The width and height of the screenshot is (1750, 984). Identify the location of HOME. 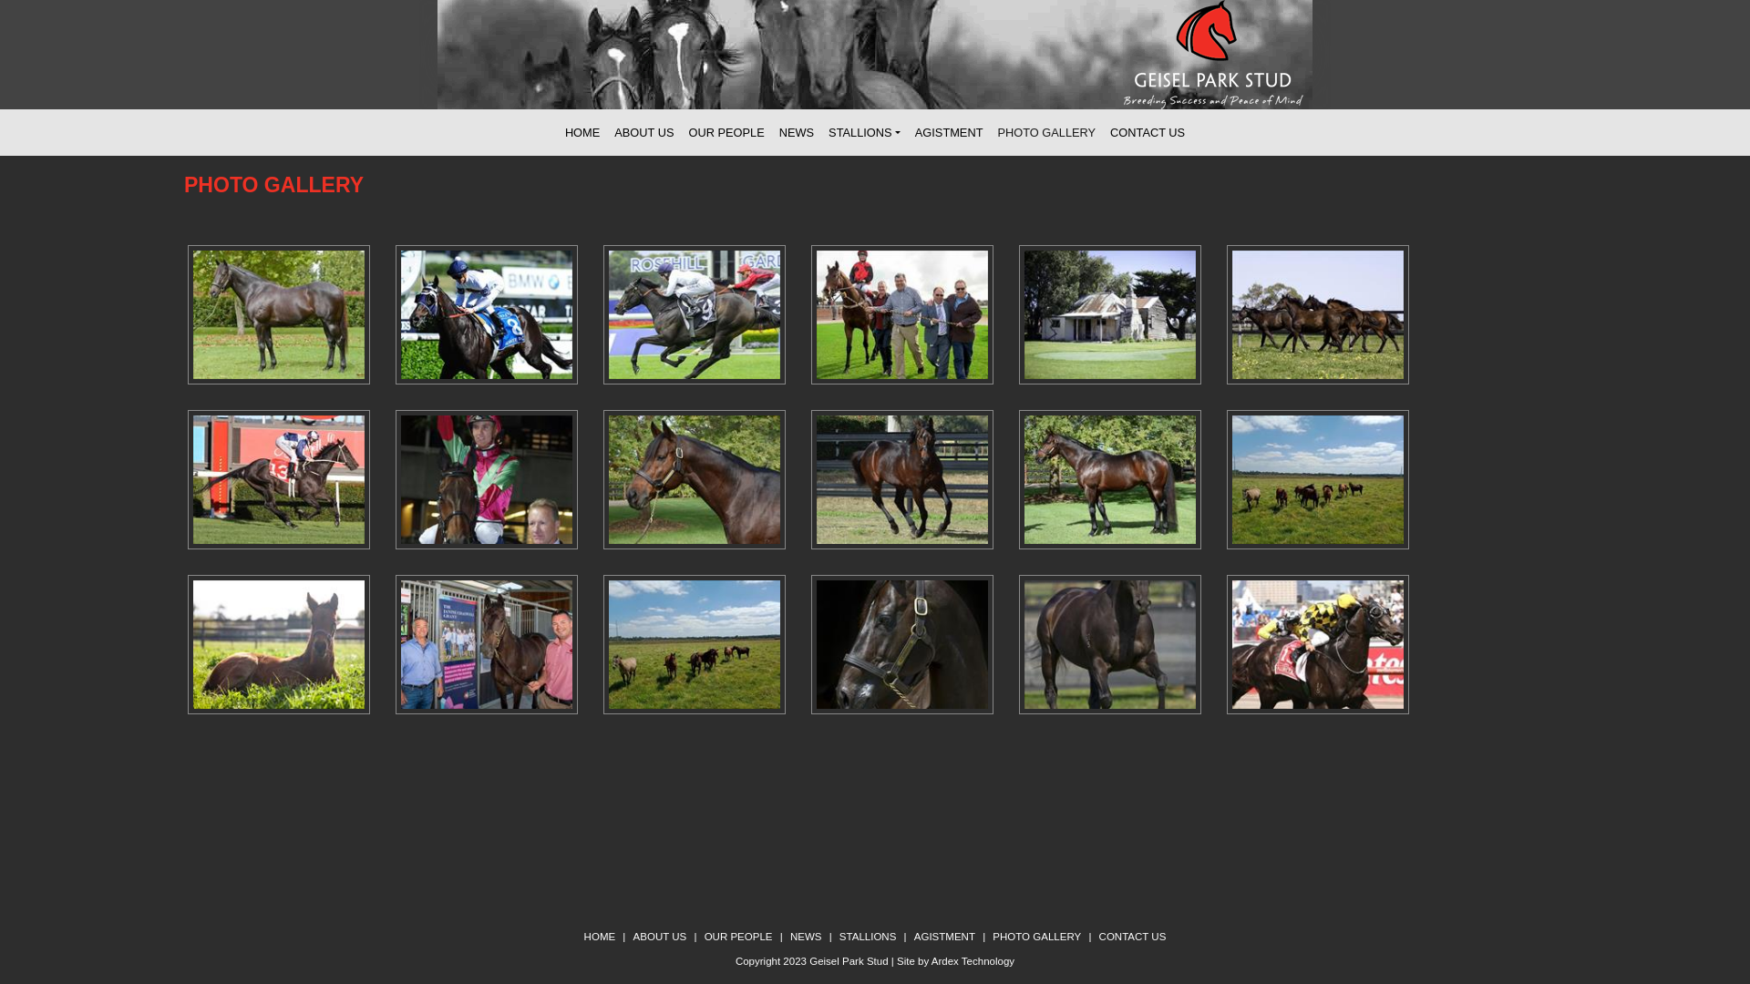
(600, 937).